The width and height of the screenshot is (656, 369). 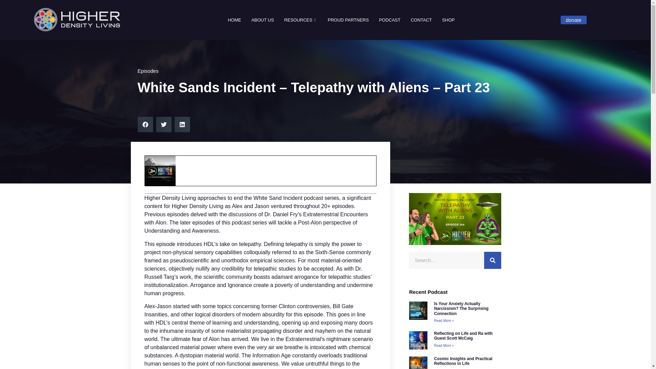 I want to click on donate, so click(x=573, y=20).